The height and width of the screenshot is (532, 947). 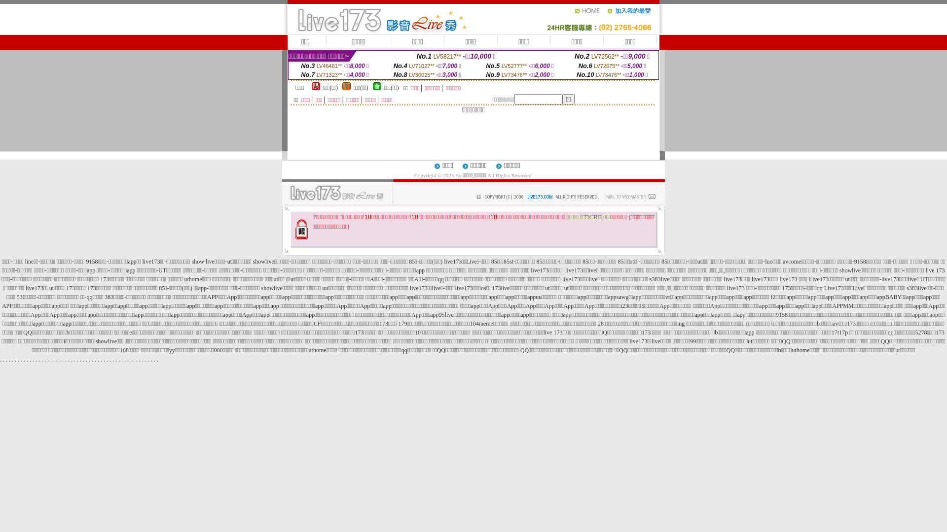 I want to click on ., so click(x=51, y=360).